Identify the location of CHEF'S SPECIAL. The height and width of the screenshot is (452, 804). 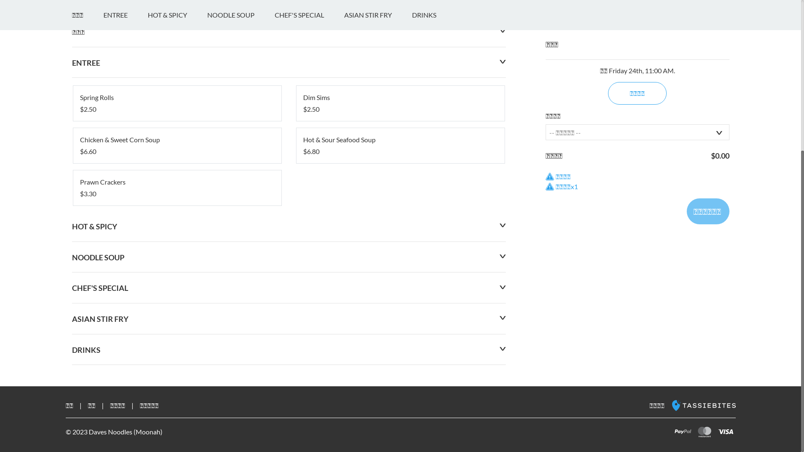
(309, 241).